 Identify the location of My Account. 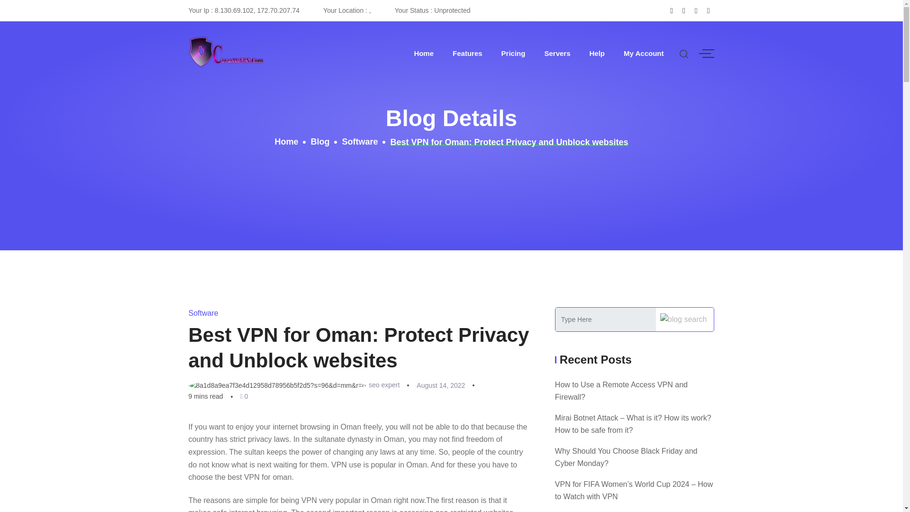
(643, 53).